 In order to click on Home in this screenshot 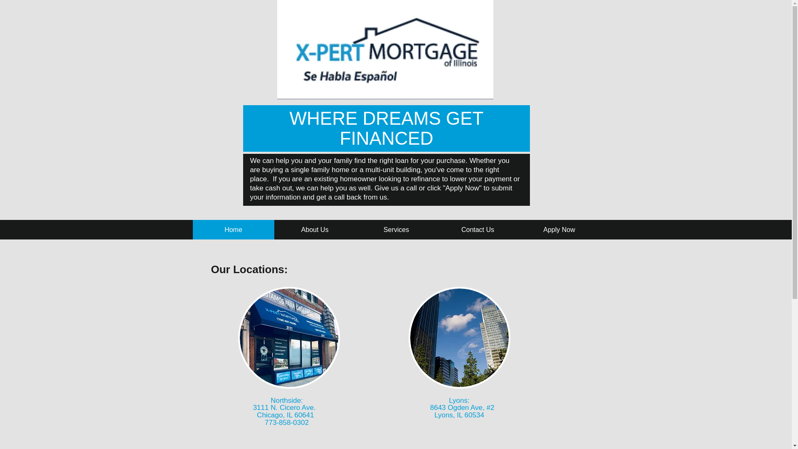, I will do `click(234, 229)`.